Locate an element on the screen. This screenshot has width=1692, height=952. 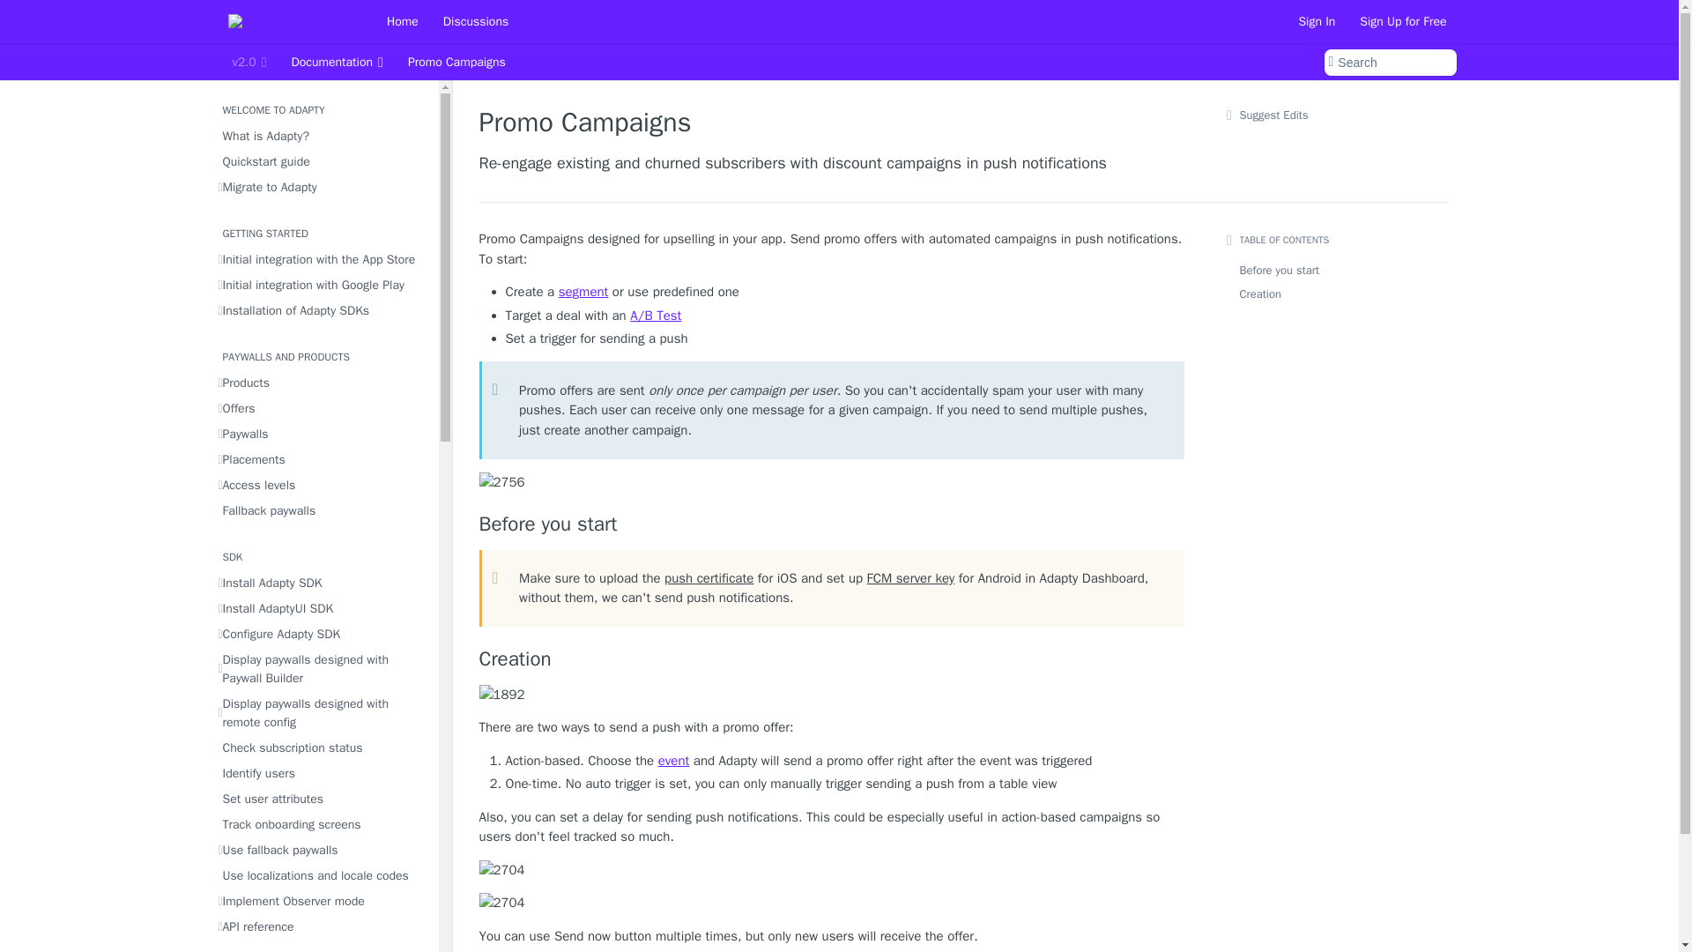
Quickstart guide is located at coordinates (323, 160).